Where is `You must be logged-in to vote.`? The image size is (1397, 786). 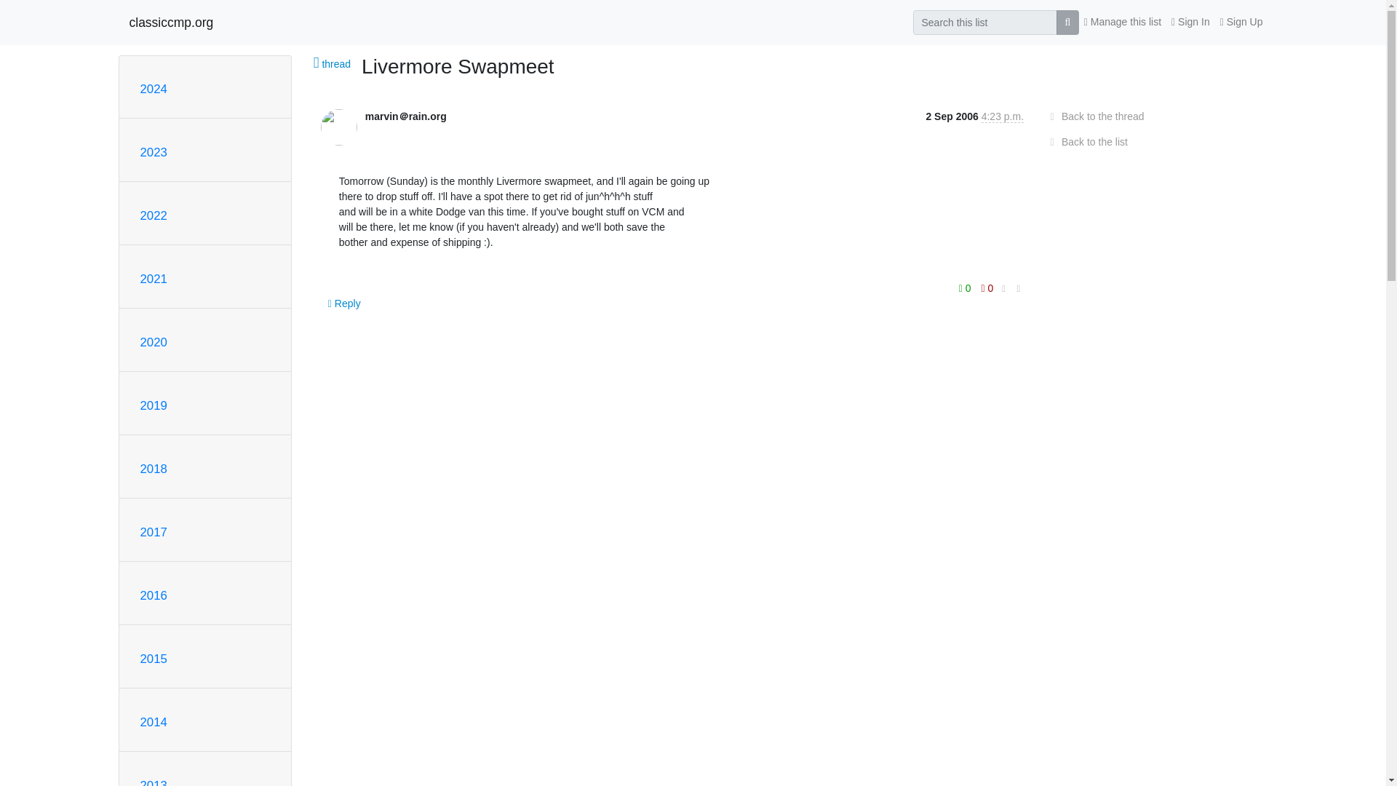 You must be logged-in to vote. is located at coordinates (987, 287).